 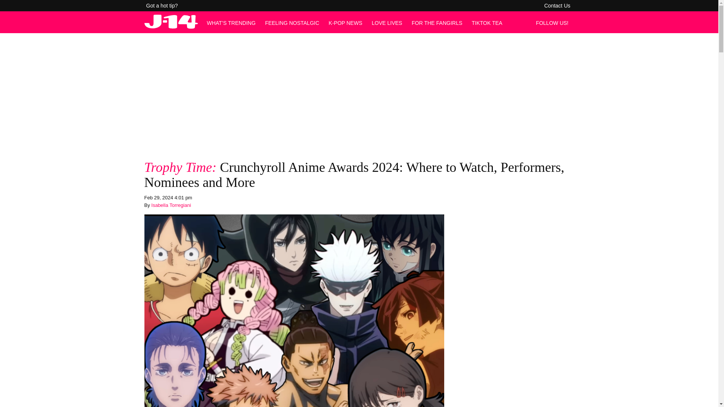 What do you see at coordinates (171, 205) in the screenshot?
I see `Posts by Isabella Torregiani` at bounding box center [171, 205].